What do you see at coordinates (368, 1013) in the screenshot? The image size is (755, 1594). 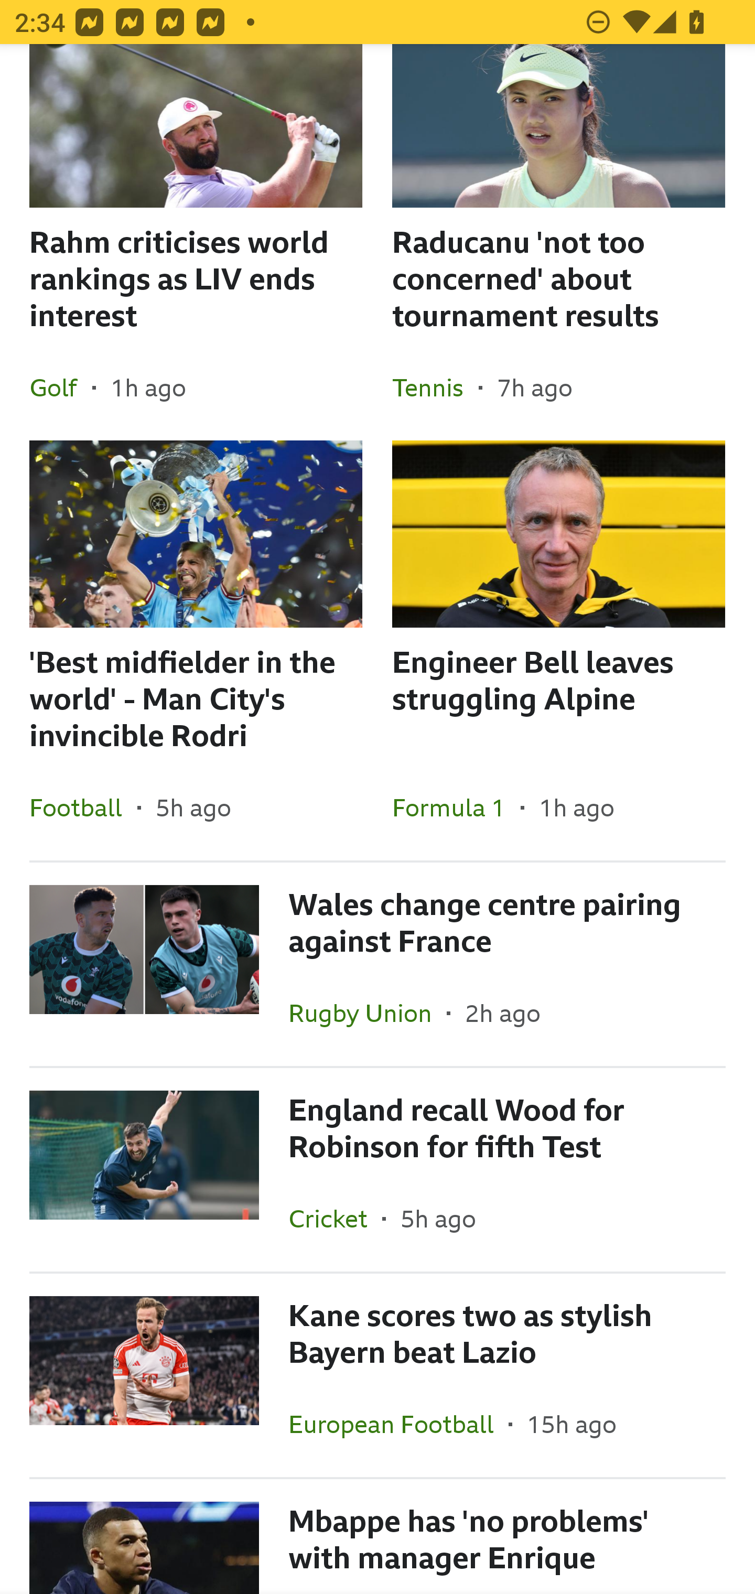 I see `Rugby Union In the section Rugby Union` at bounding box center [368, 1013].